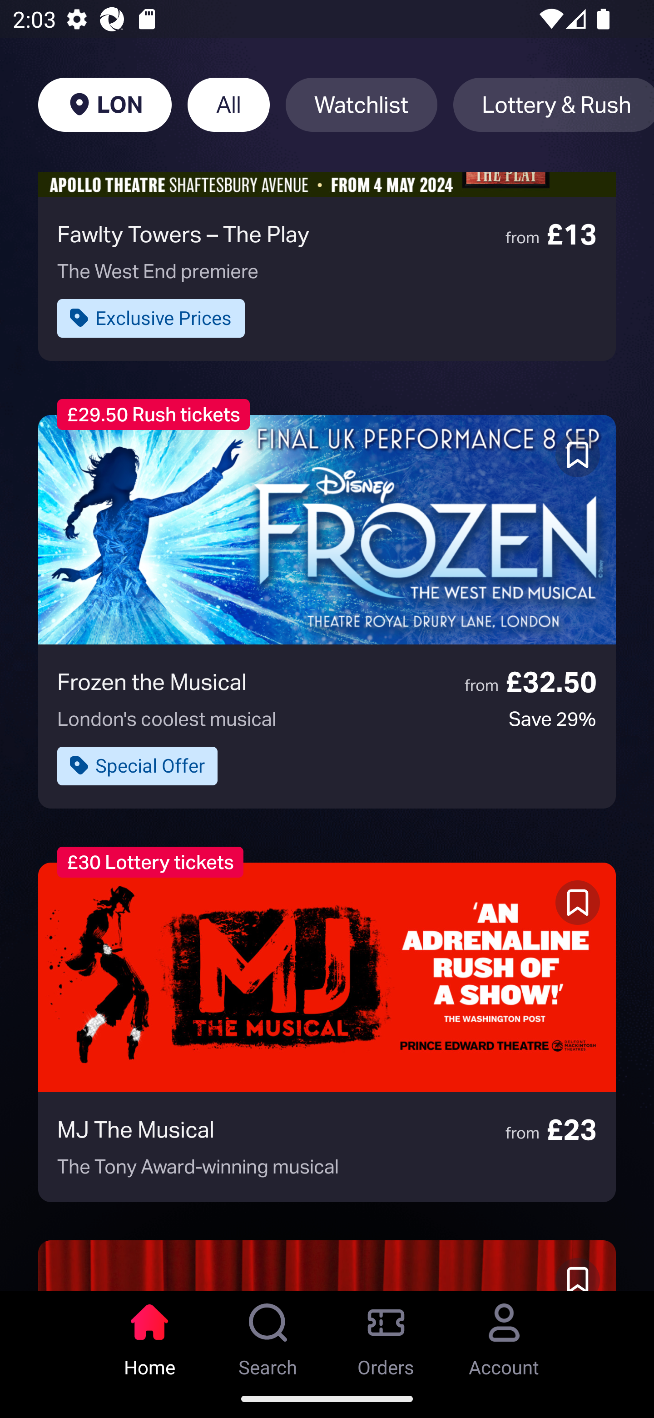  What do you see at coordinates (386, 1335) in the screenshot?
I see `Orders` at bounding box center [386, 1335].